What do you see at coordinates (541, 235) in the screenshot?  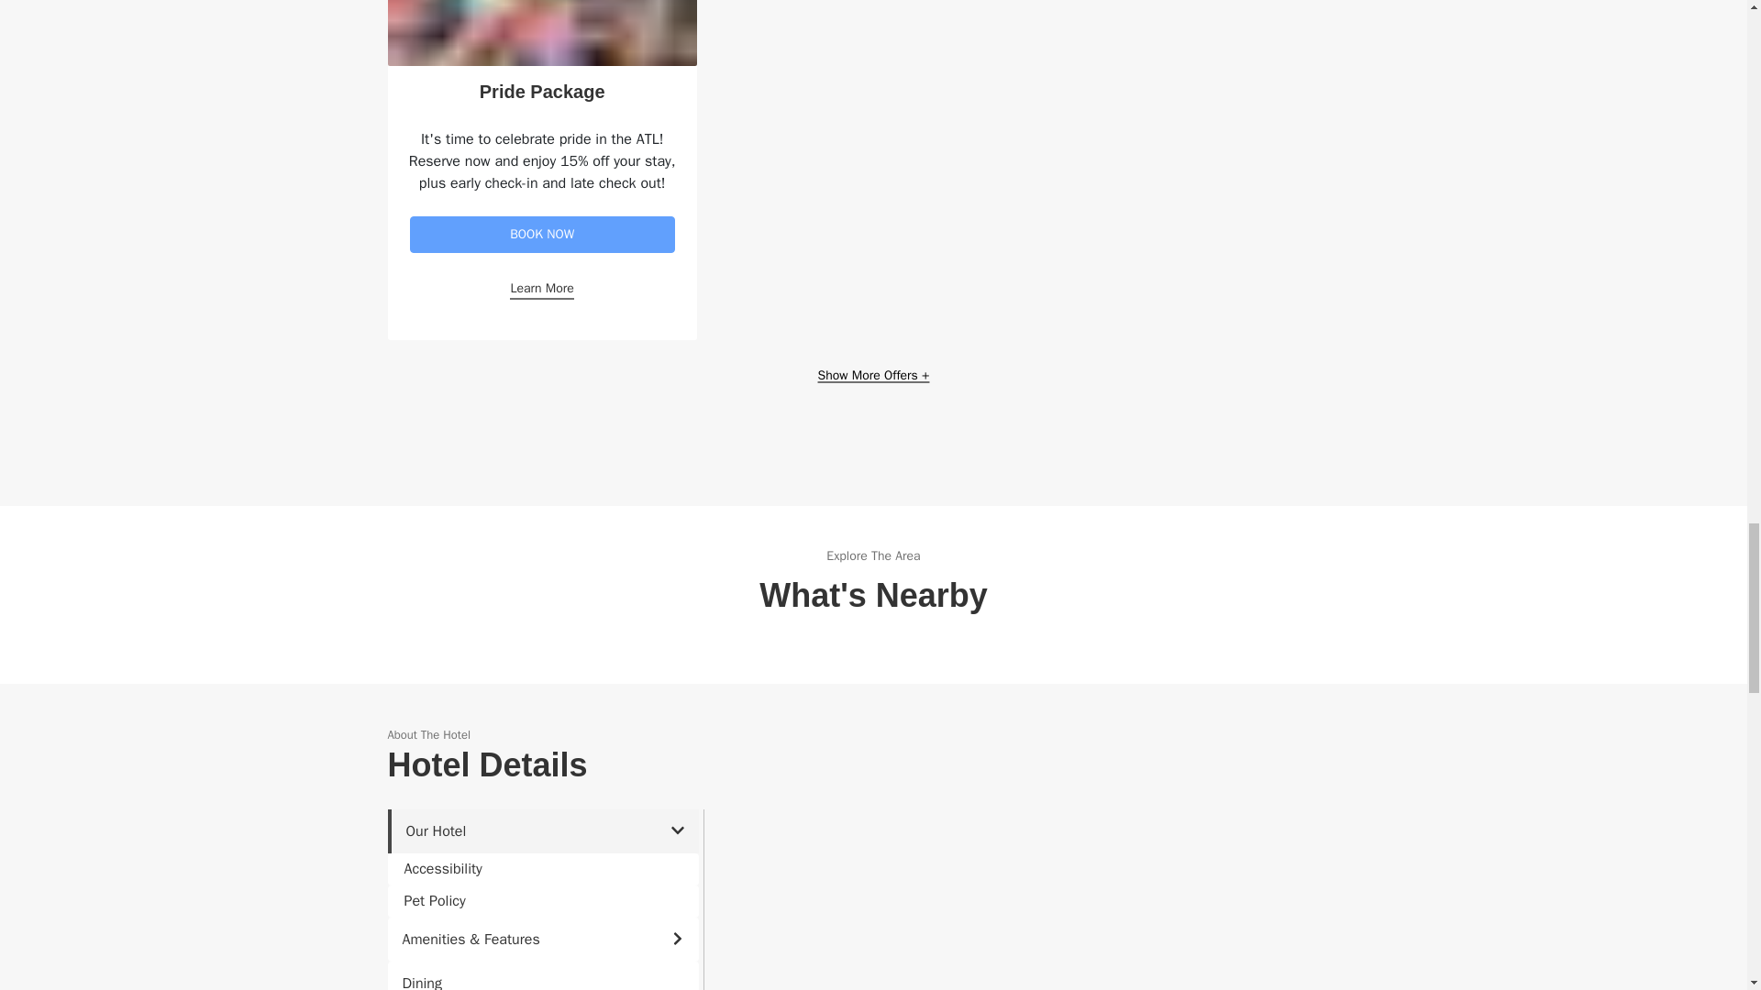 I see `BOOK NOW` at bounding box center [541, 235].